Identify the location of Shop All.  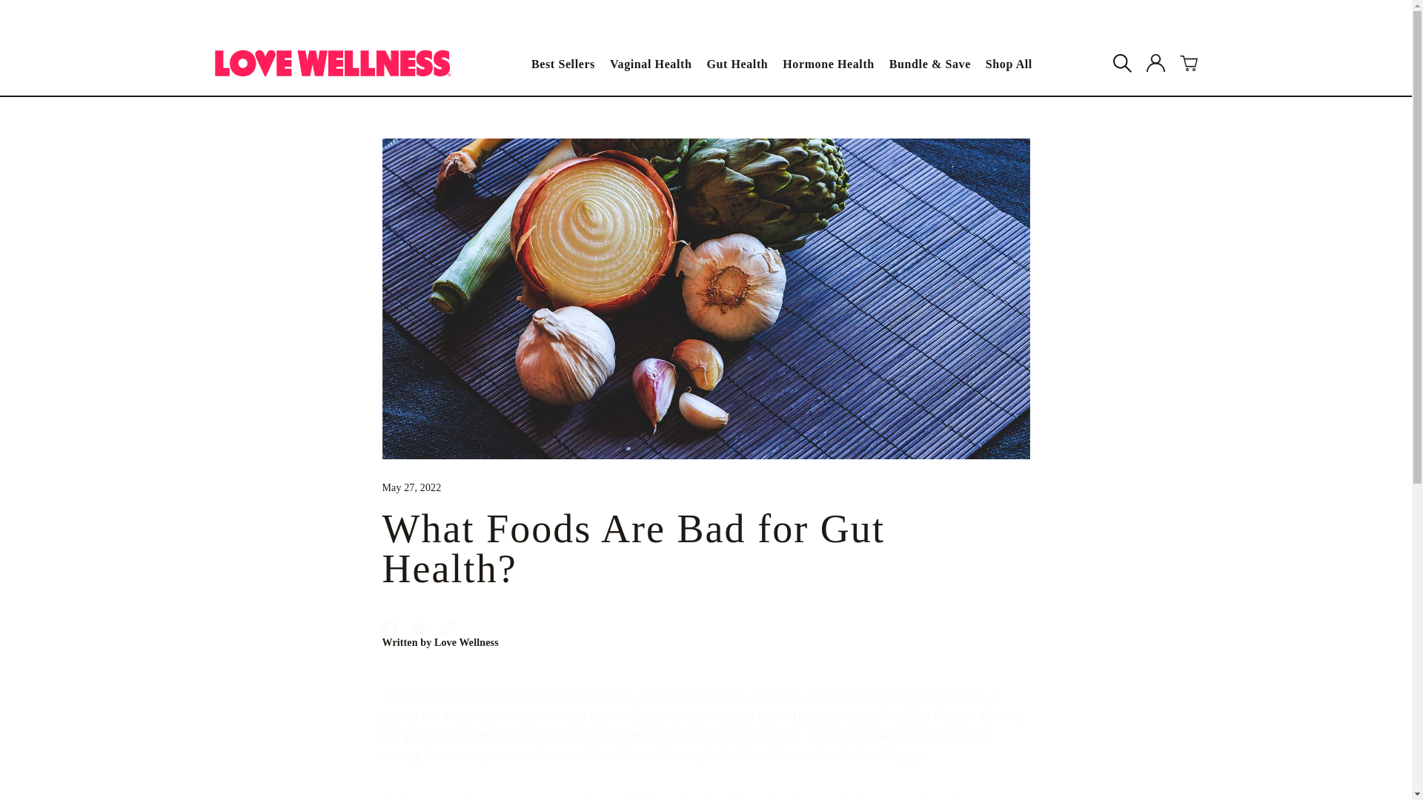
(706, 642).